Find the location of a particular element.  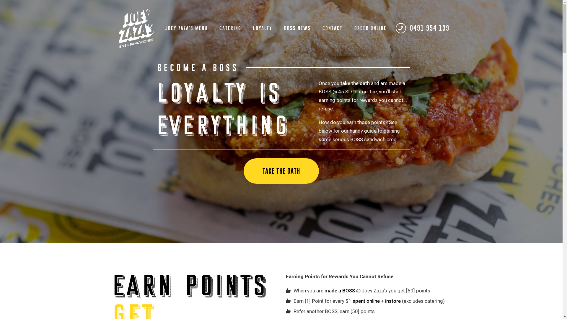

instore is located at coordinates (393, 301).